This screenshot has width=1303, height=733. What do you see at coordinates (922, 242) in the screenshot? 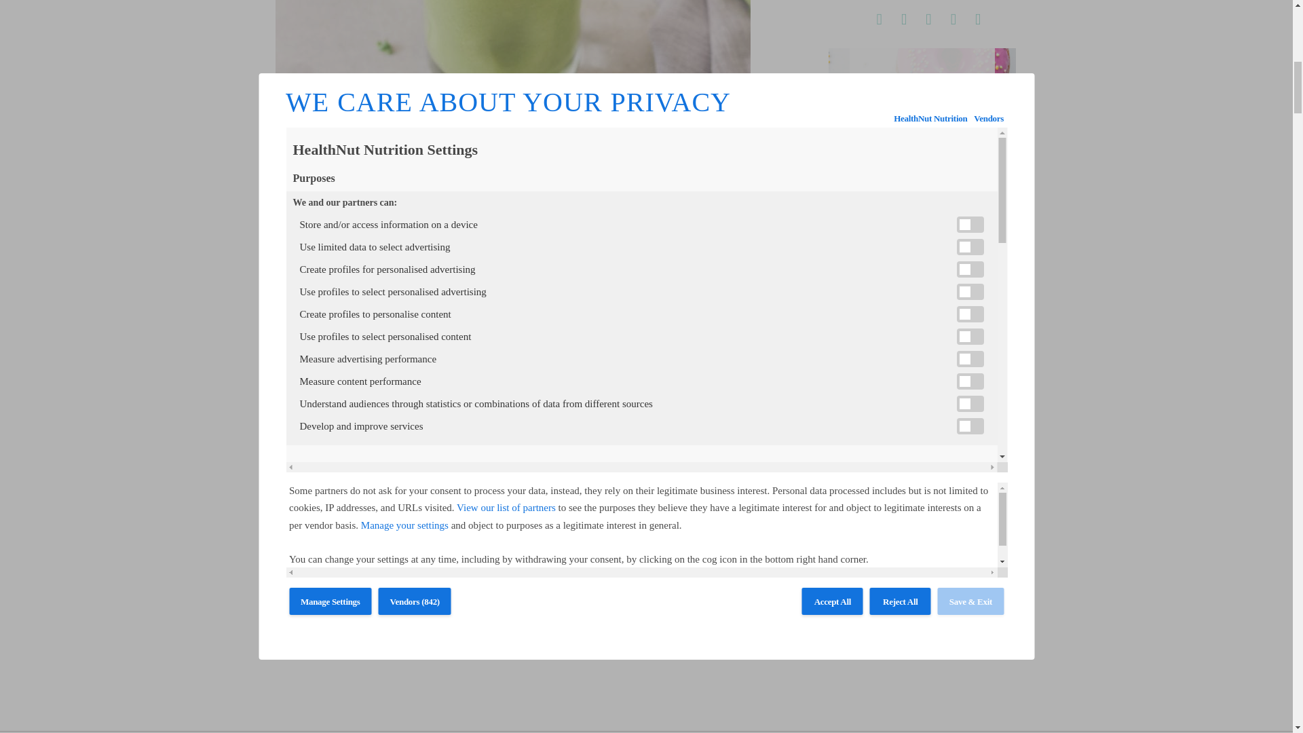
I see `Submit` at bounding box center [922, 242].